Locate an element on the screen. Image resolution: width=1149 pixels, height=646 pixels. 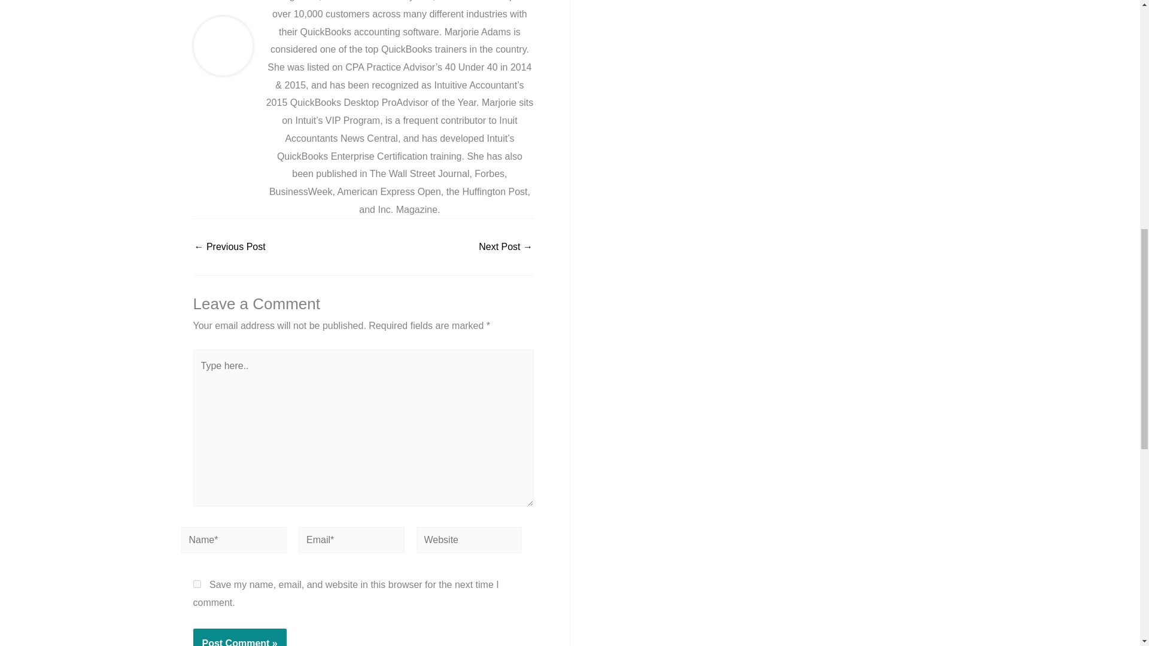
Creating a New Customer in Intuit Field Service Management is located at coordinates (230, 247).